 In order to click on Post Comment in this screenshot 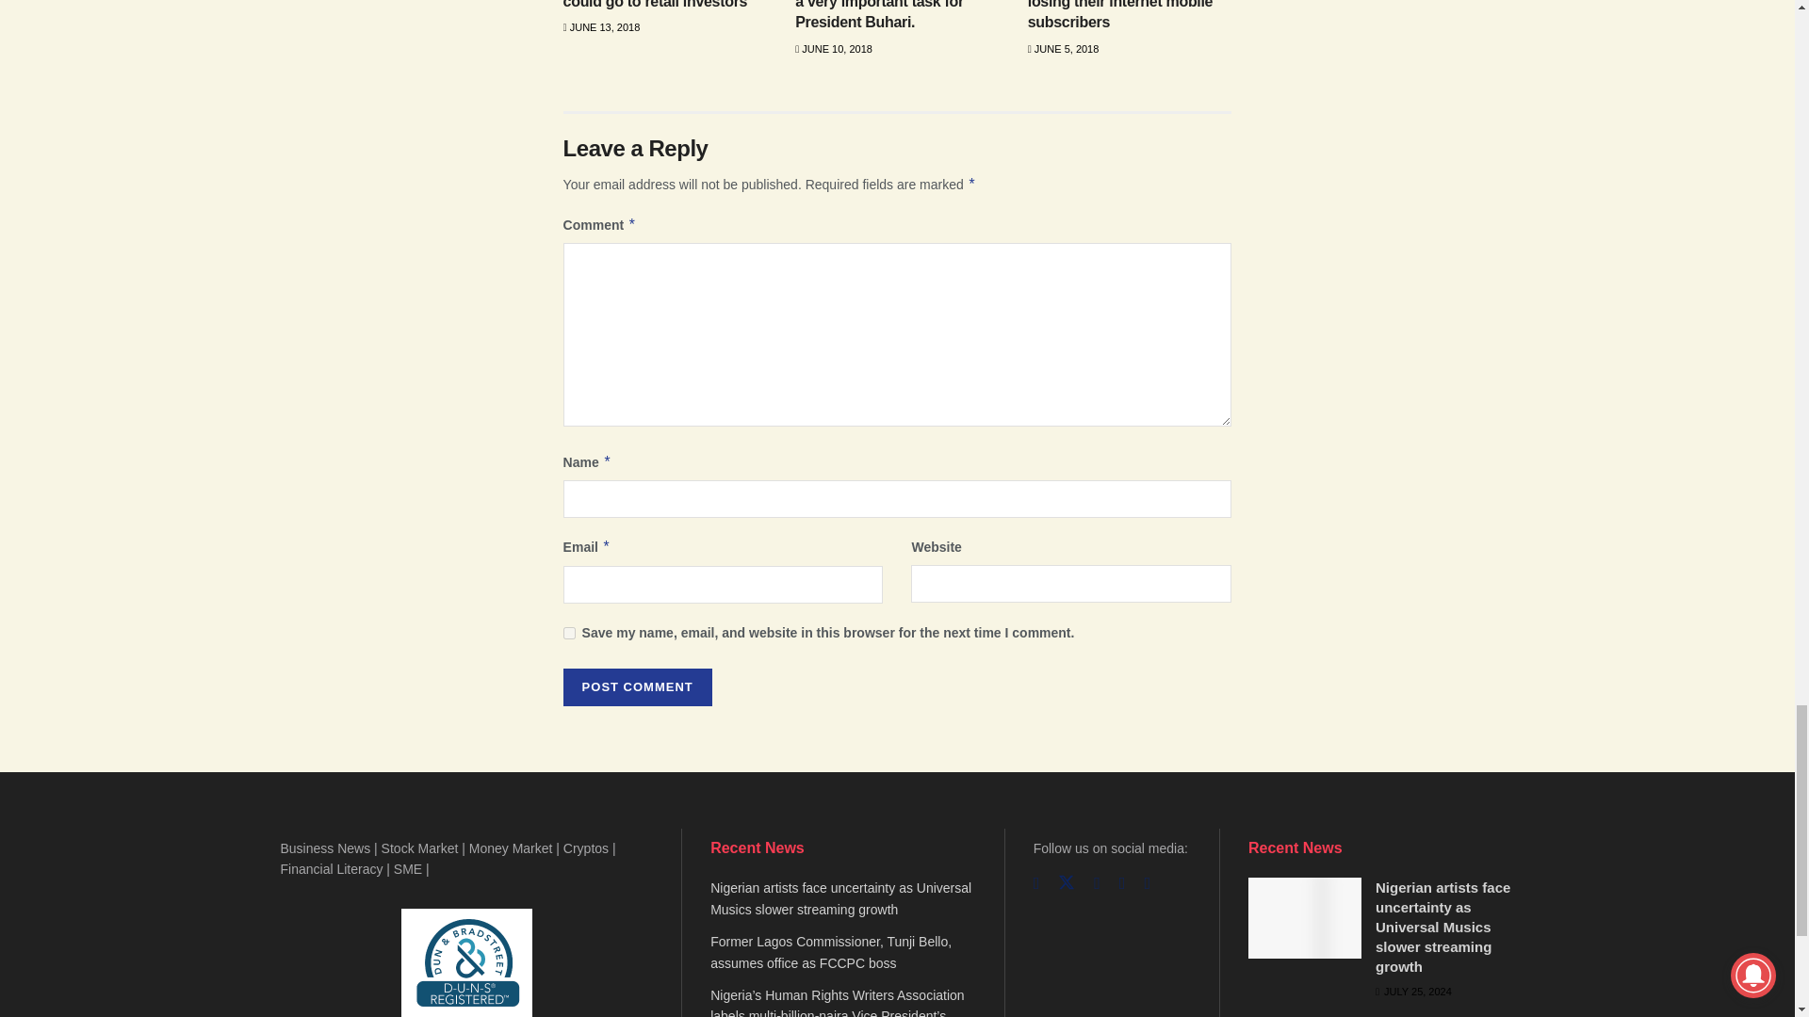, I will do `click(637, 686)`.